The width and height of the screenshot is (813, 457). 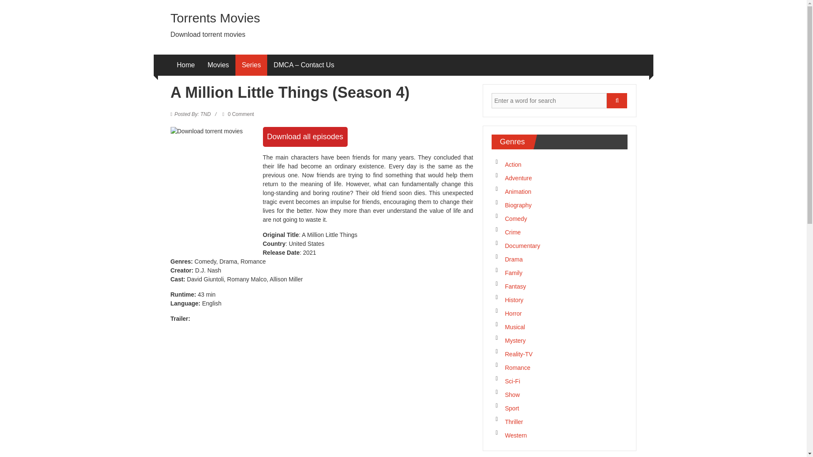 I want to click on 0 Comment, so click(x=238, y=114).